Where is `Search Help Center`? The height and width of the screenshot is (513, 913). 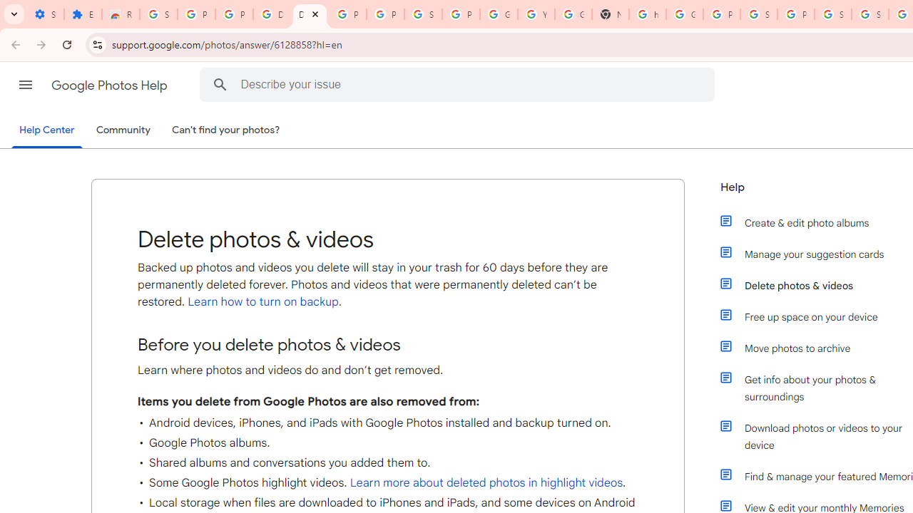
Search Help Center is located at coordinates (220, 84).